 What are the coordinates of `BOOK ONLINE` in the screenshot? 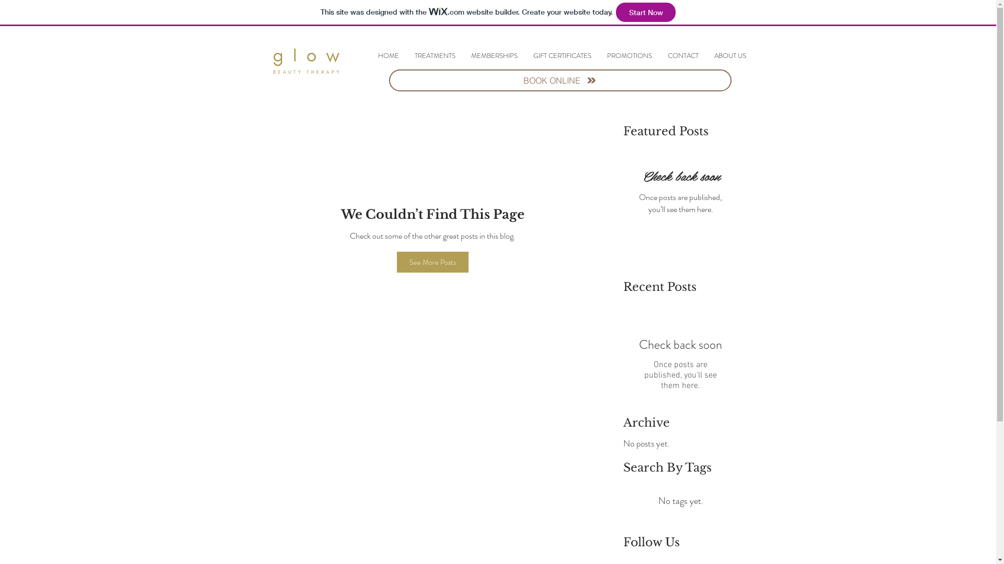 It's located at (561, 80).